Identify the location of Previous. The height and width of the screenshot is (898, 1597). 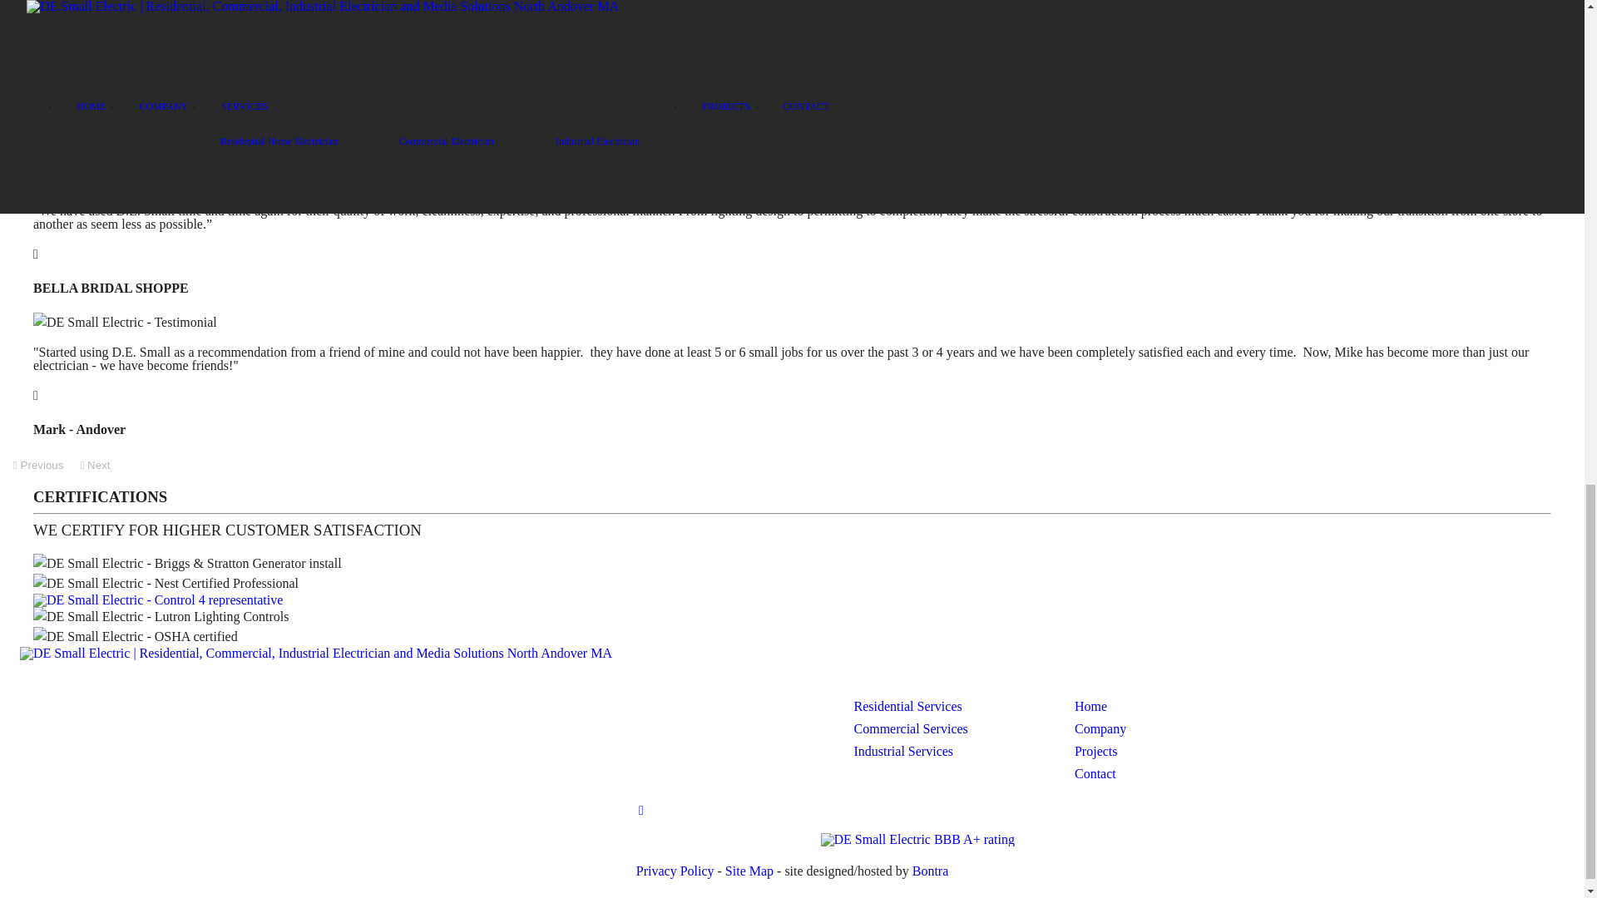
(38, 465).